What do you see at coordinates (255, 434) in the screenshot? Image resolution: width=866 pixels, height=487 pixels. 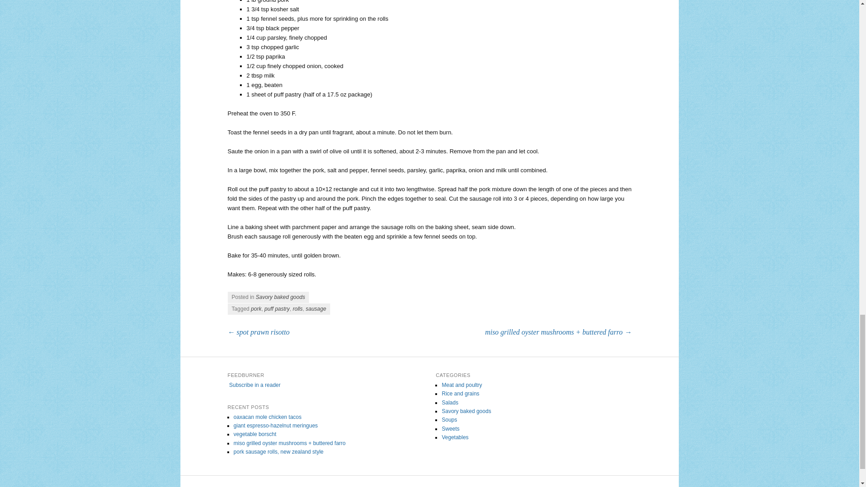 I see `vegetable borscht` at bounding box center [255, 434].